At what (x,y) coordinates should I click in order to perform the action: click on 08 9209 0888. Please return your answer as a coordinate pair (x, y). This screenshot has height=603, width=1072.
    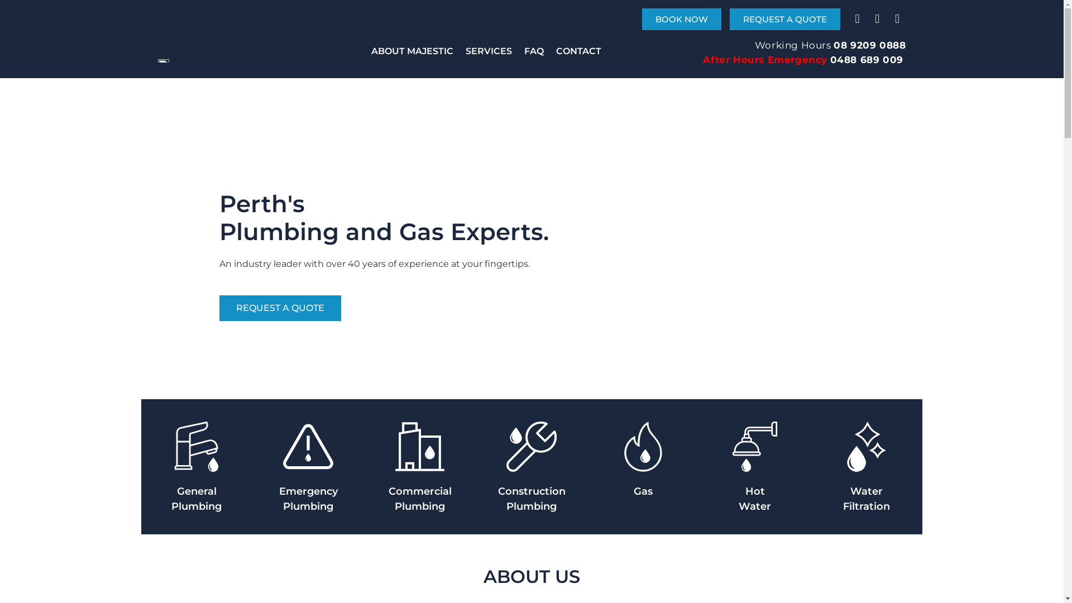
    Looking at the image, I should click on (870, 45).